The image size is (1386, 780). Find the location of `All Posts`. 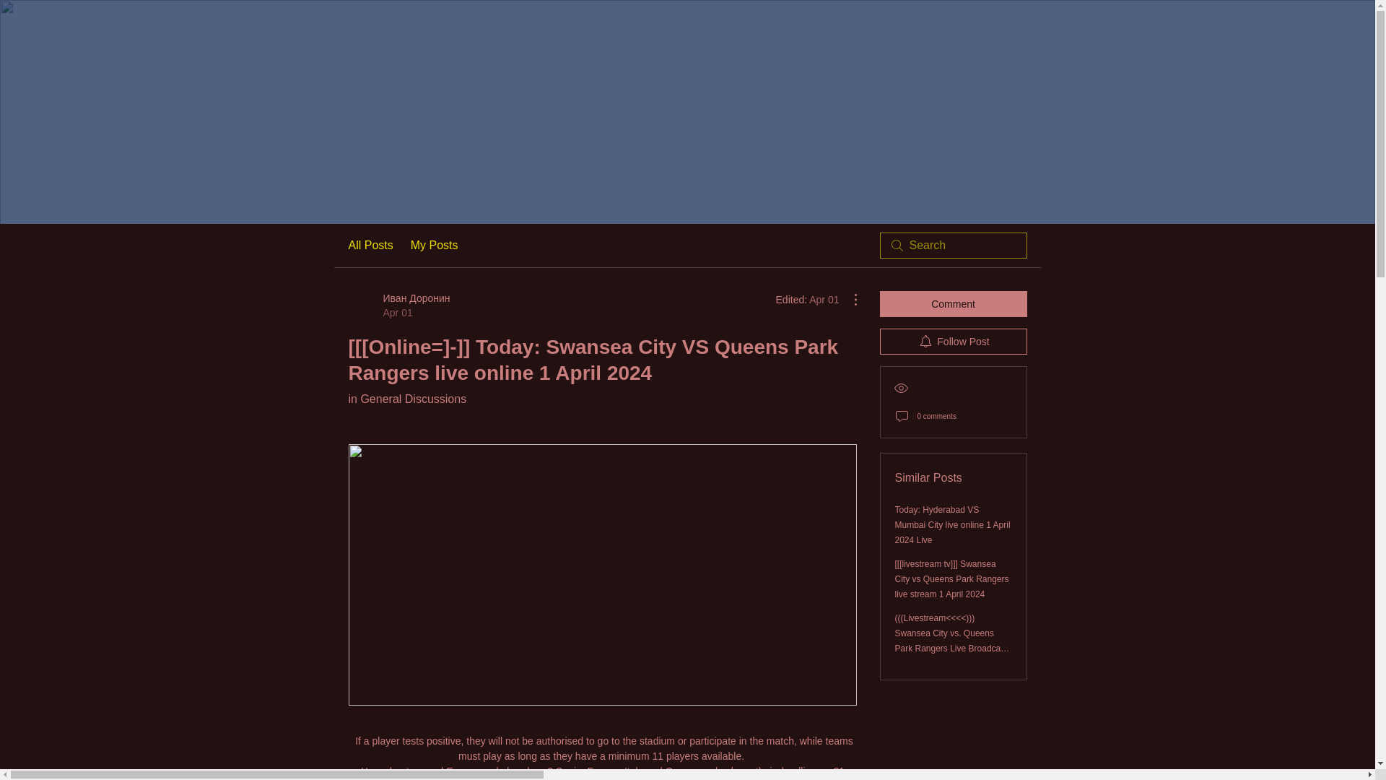

All Posts is located at coordinates (370, 246).